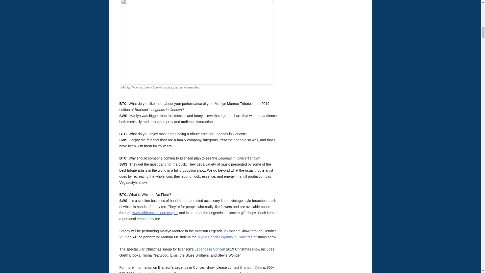  I want to click on Myrtle Beach Legends in Concert, so click(223, 237).